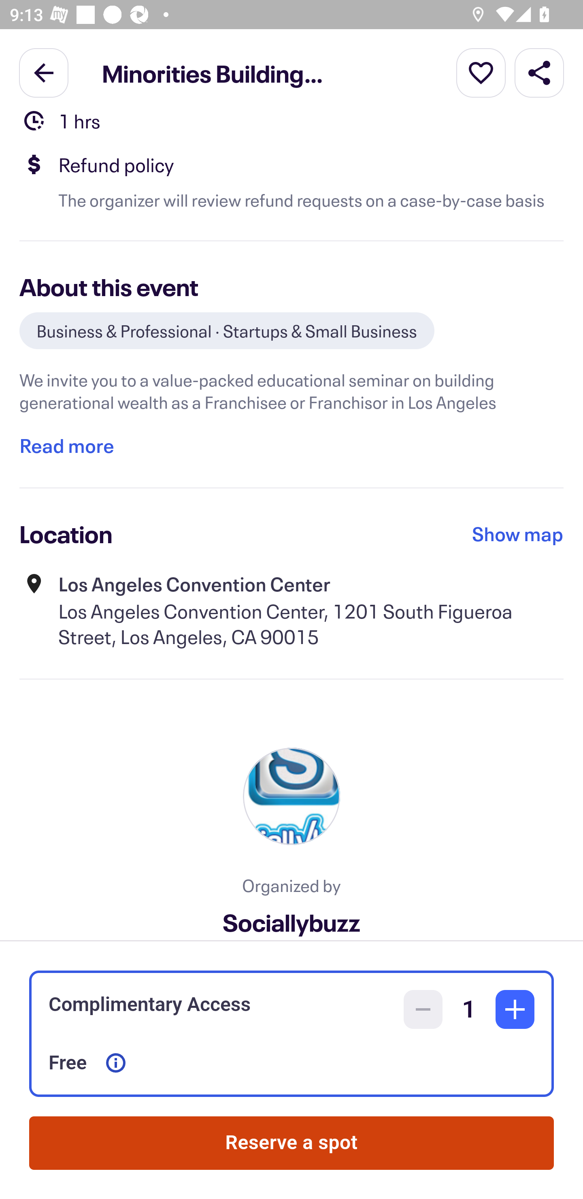 This screenshot has width=583, height=1199. Describe the element at coordinates (539, 72) in the screenshot. I see `Share` at that location.